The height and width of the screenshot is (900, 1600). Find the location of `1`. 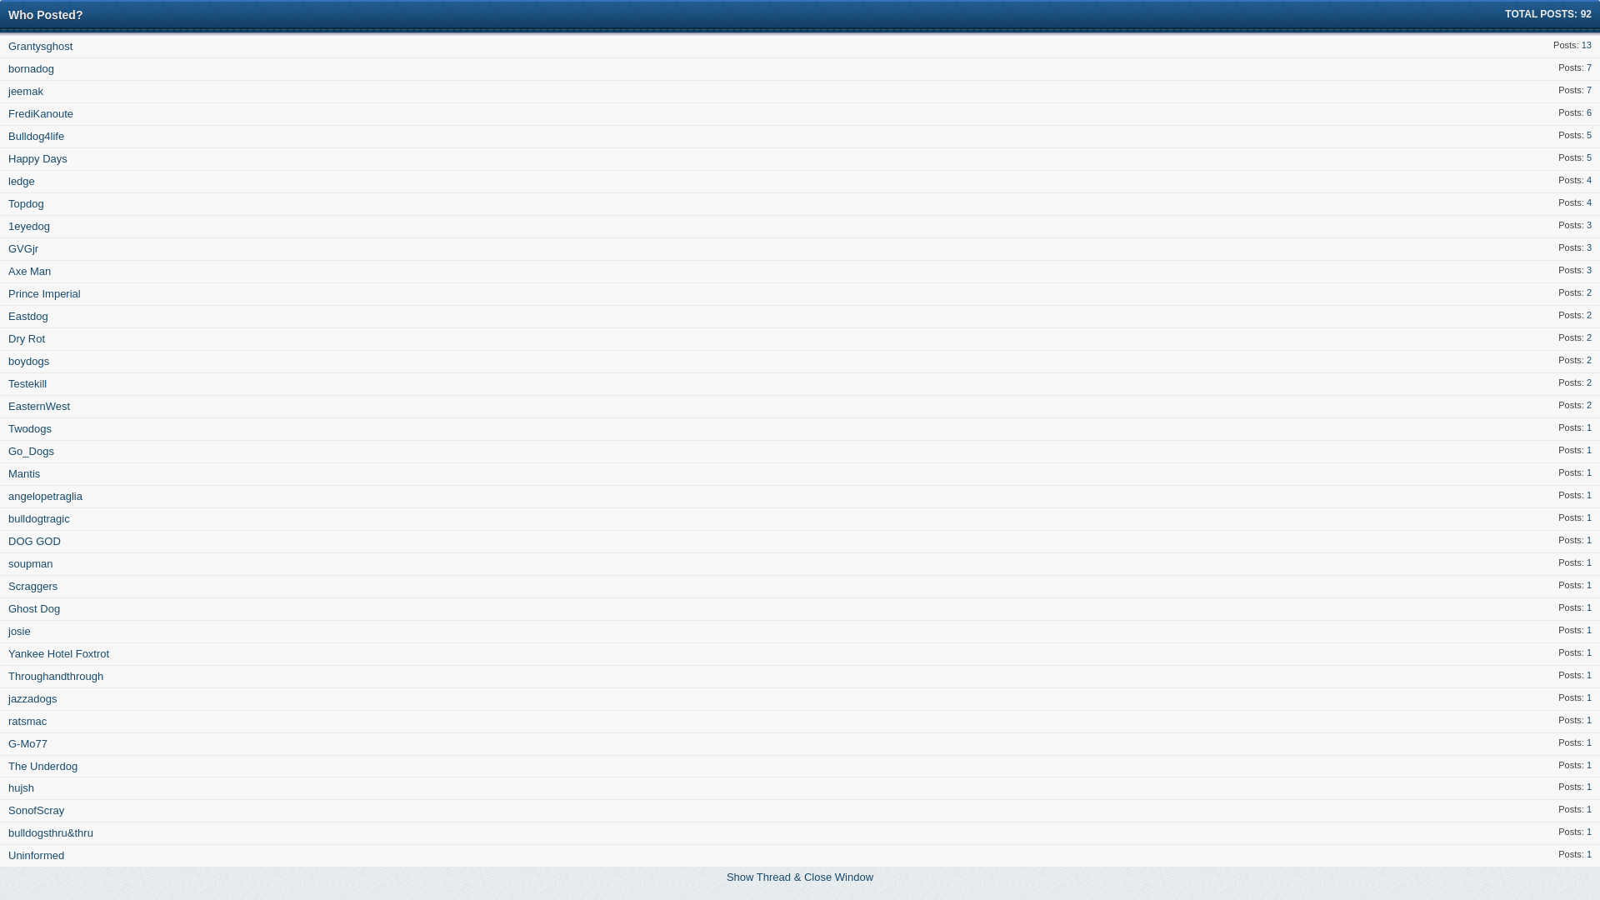

1 is located at coordinates (1589, 540).